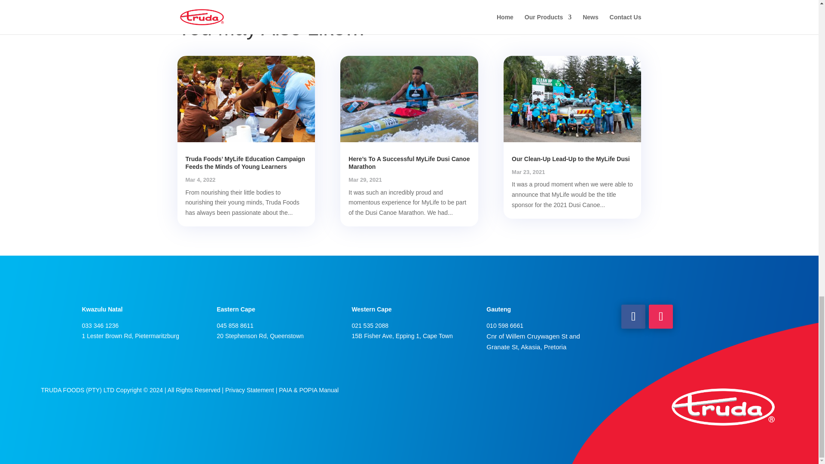  Describe the element at coordinates (249, 390) in the screenshot. I see `privacy` at that location.